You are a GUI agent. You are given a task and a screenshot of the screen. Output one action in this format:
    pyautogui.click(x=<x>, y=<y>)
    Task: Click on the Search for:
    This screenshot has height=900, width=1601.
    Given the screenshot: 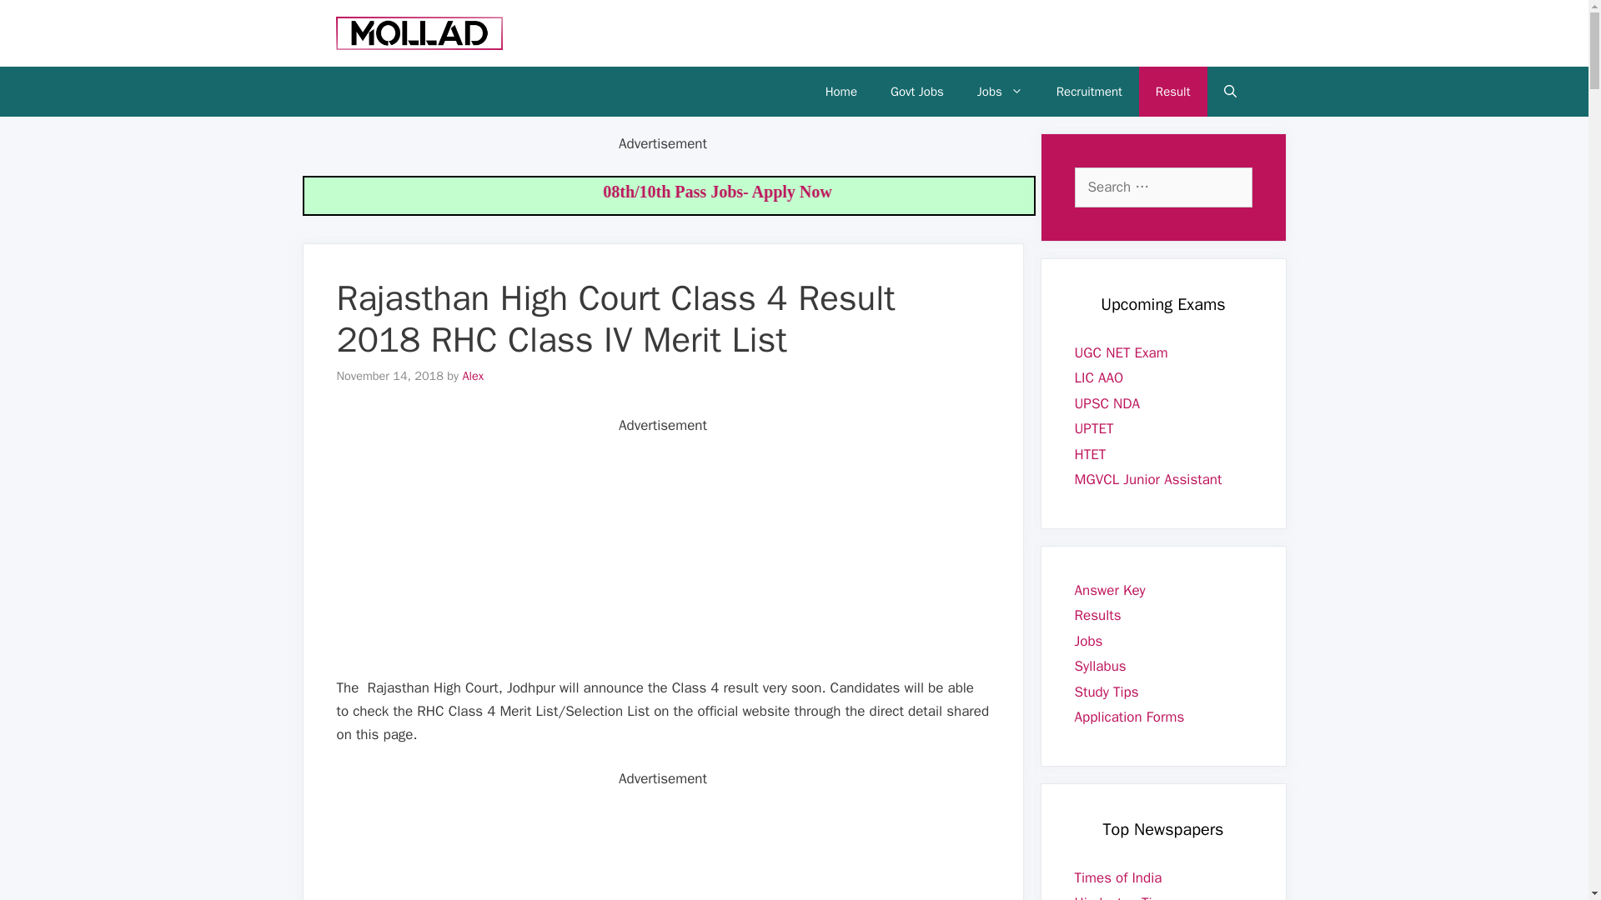 What is the action you would take?
    pyautogui.click(x=1162, y=187)
    